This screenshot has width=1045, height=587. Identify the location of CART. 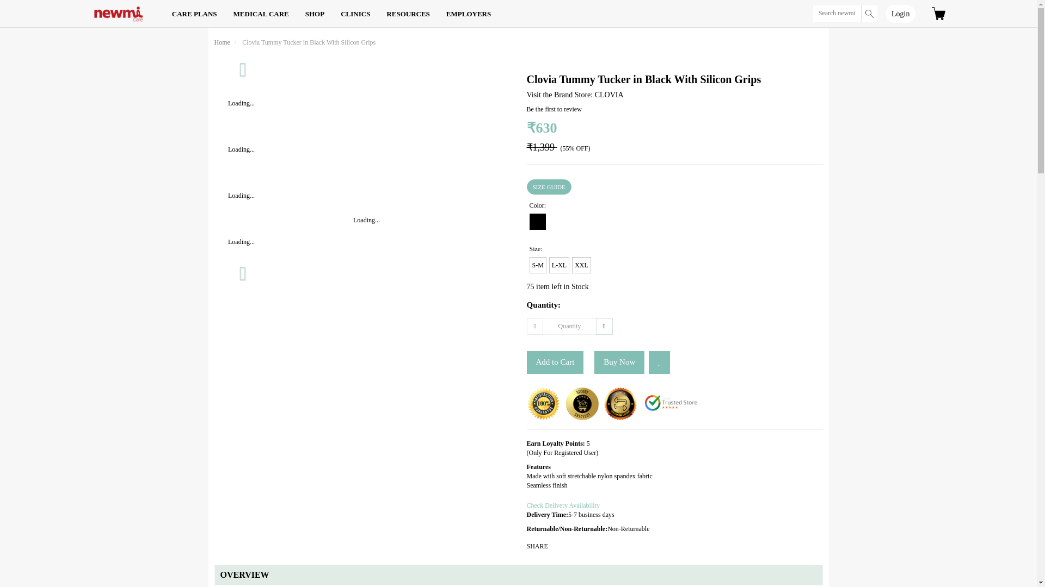
(938, 13).